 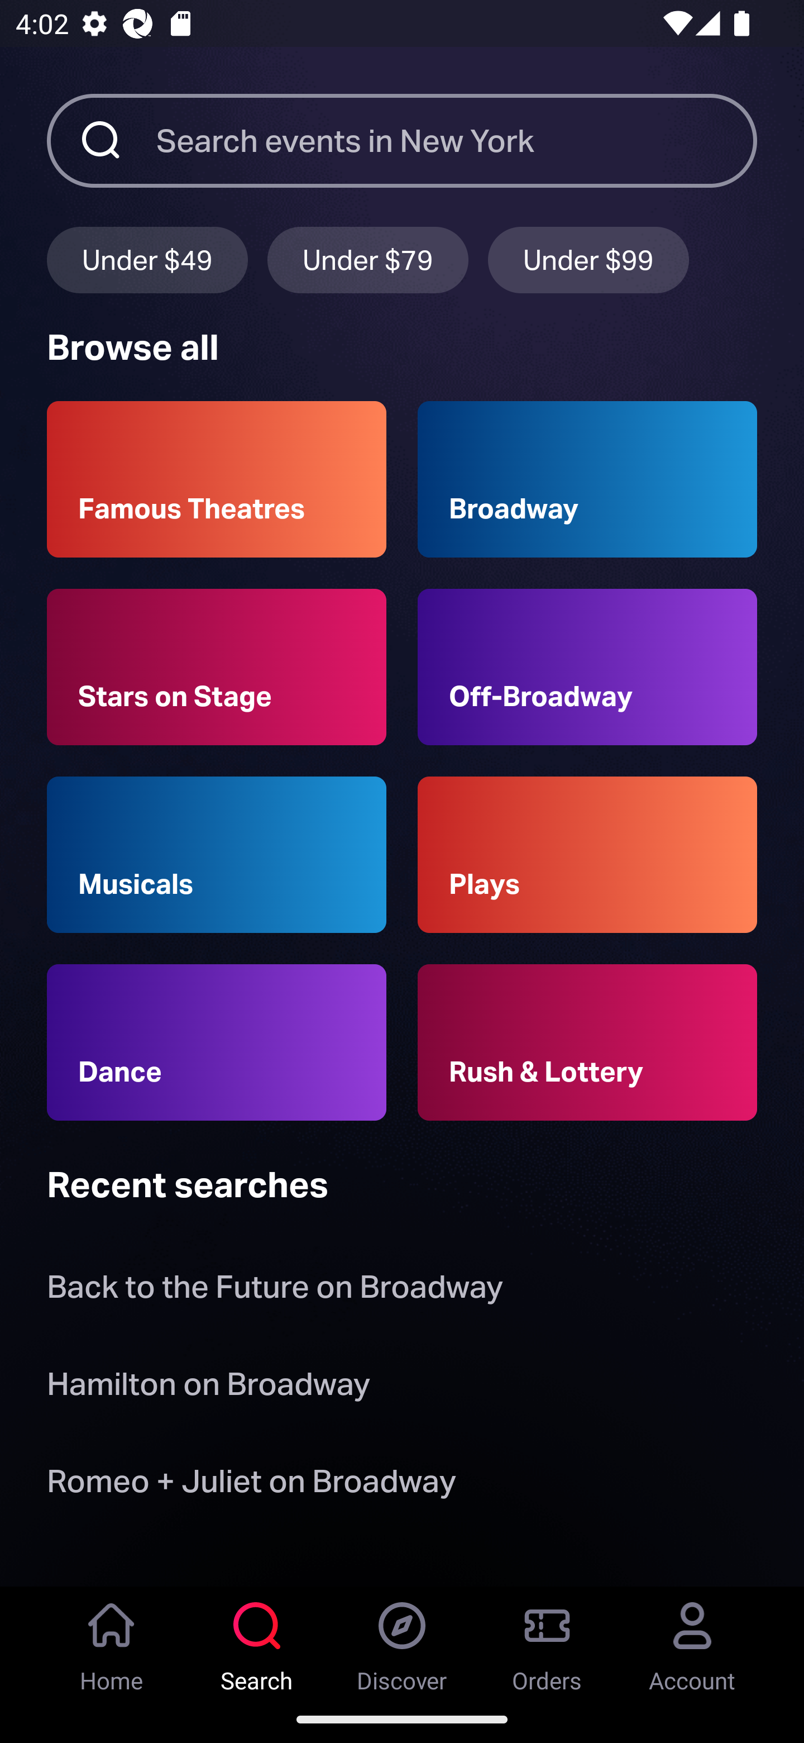 I want to click on Under $99, so click(x=588, y=259).